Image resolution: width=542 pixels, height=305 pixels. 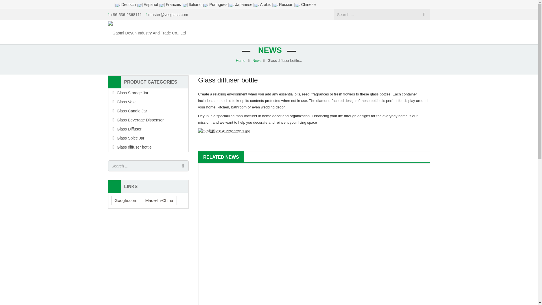 I want to click on Chinese, so click(x=305, y=4).